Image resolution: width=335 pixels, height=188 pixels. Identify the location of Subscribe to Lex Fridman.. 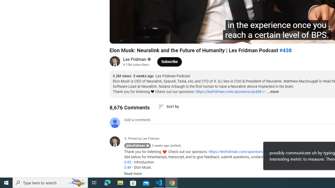
(170, 62).